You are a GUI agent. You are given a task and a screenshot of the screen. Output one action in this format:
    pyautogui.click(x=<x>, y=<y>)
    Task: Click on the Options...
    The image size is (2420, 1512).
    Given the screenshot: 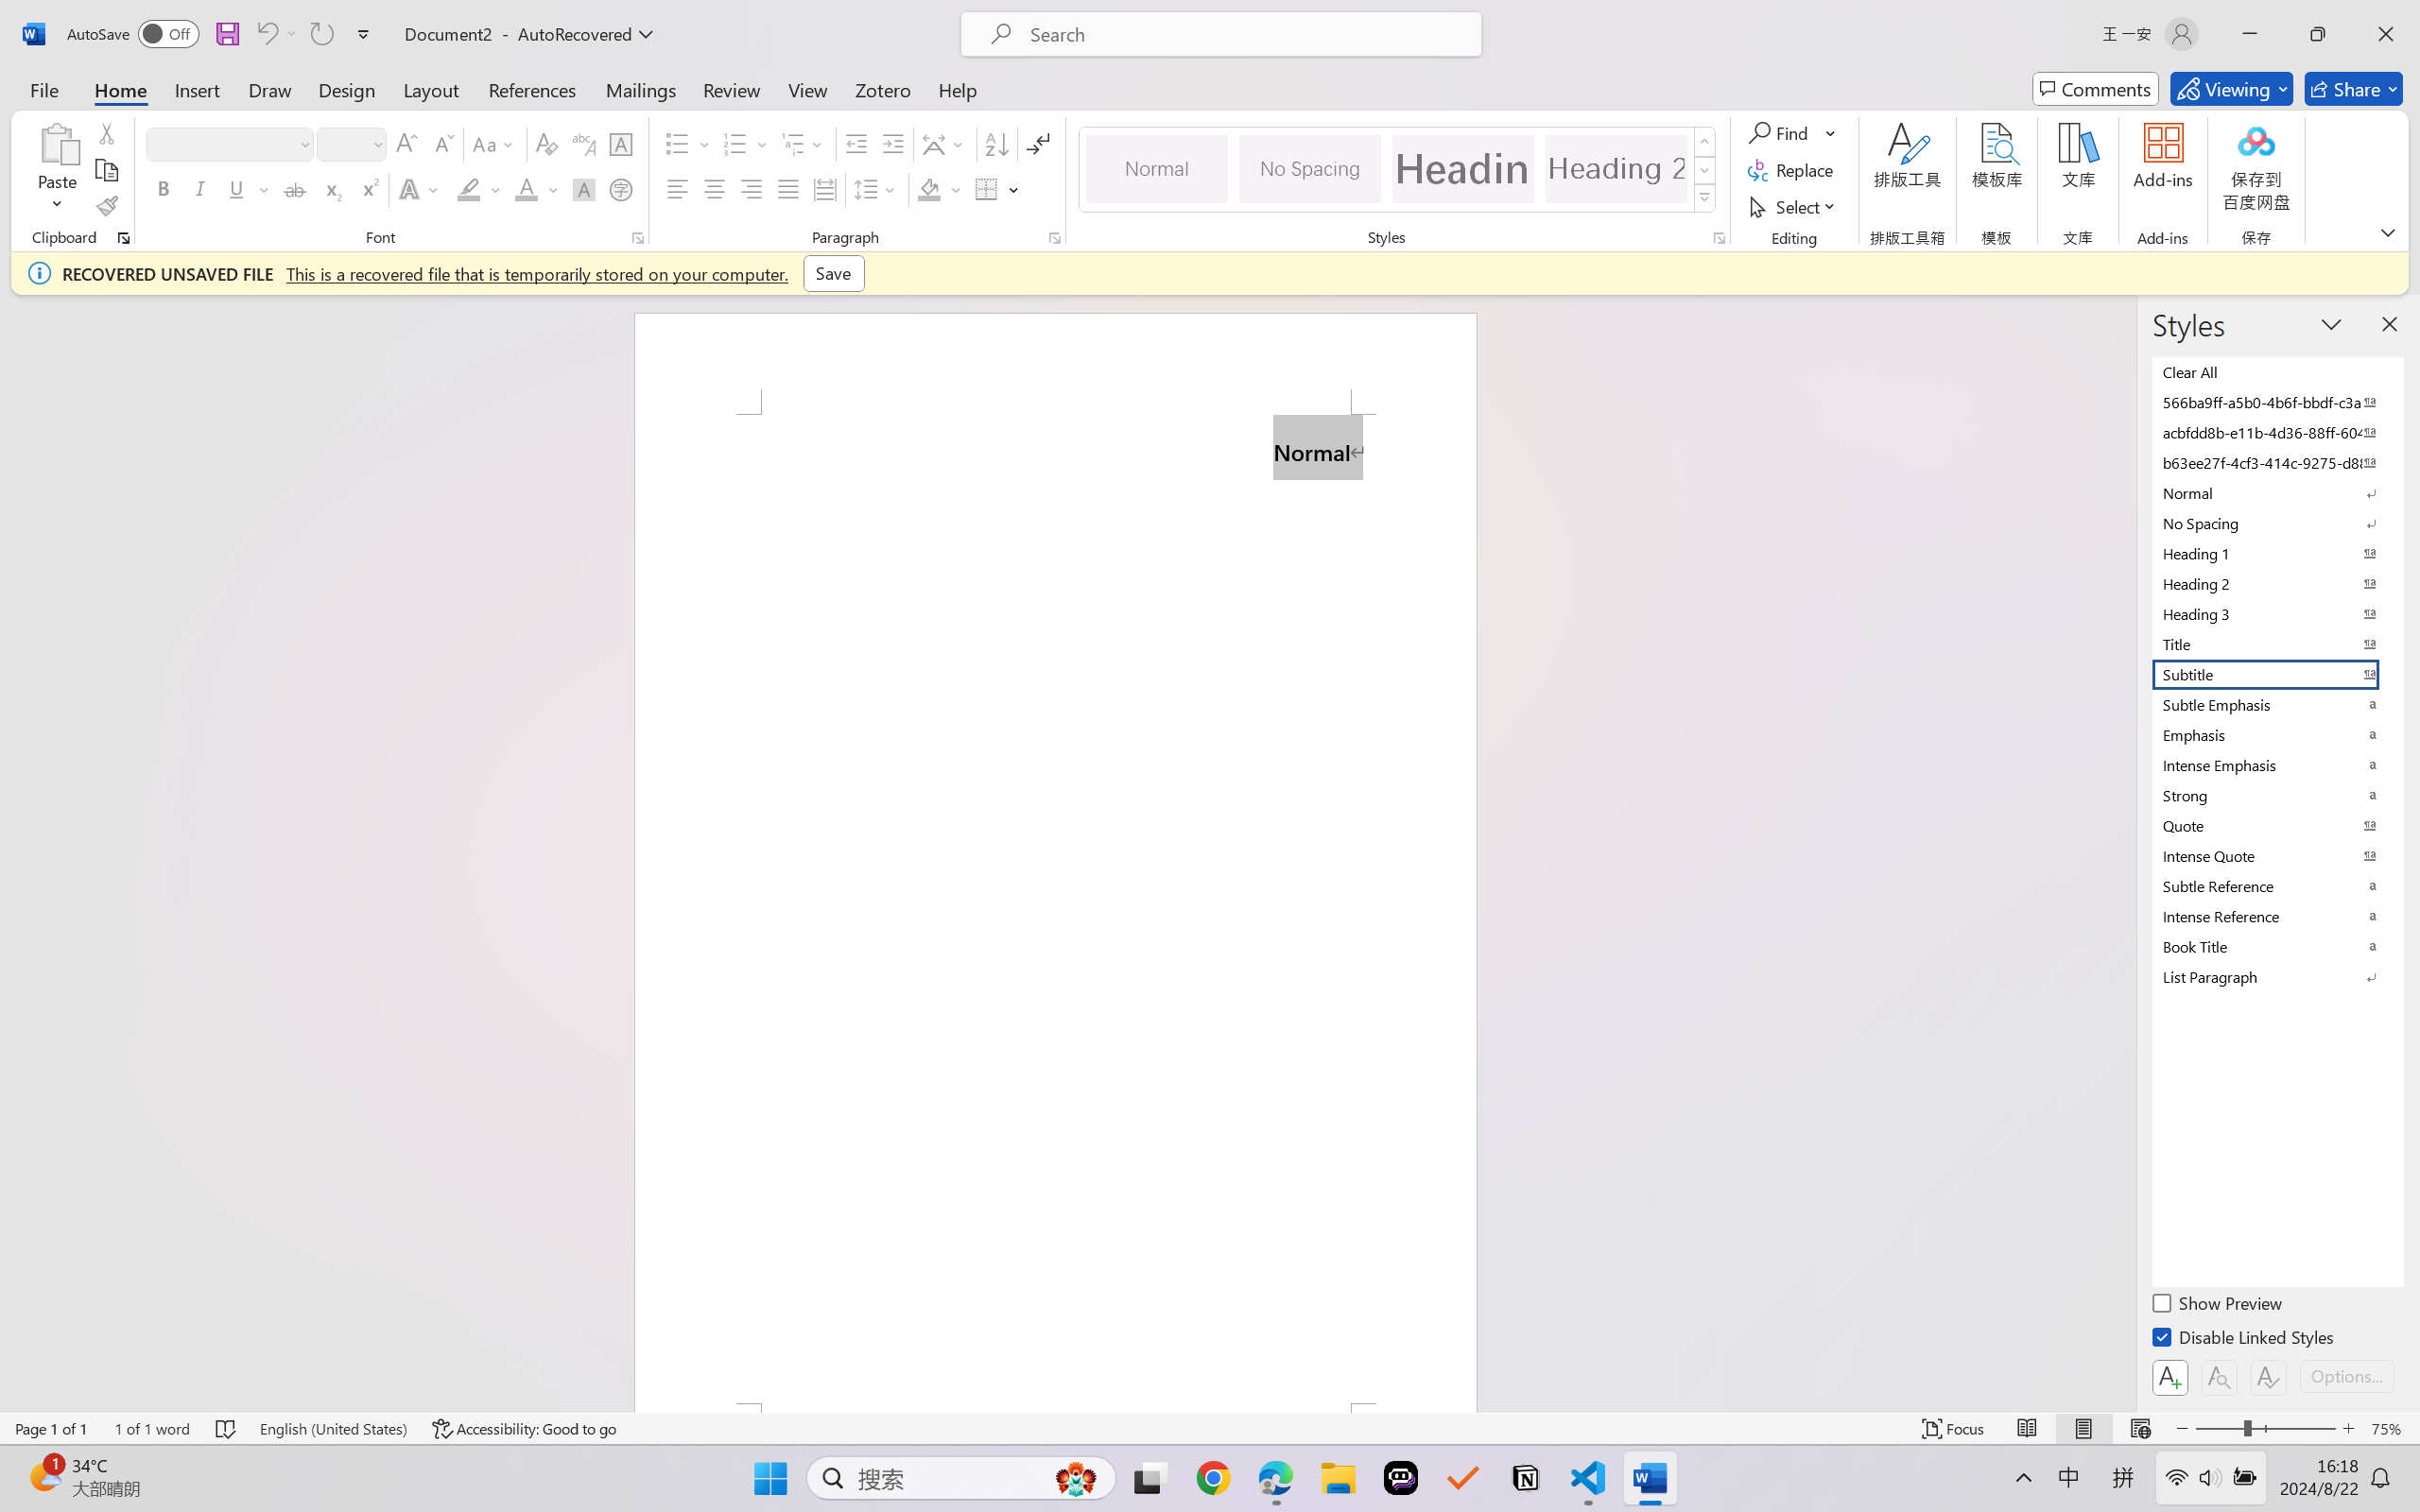 What is the action you would take?
    pyautogui.click(x=2346, y=1376)
    